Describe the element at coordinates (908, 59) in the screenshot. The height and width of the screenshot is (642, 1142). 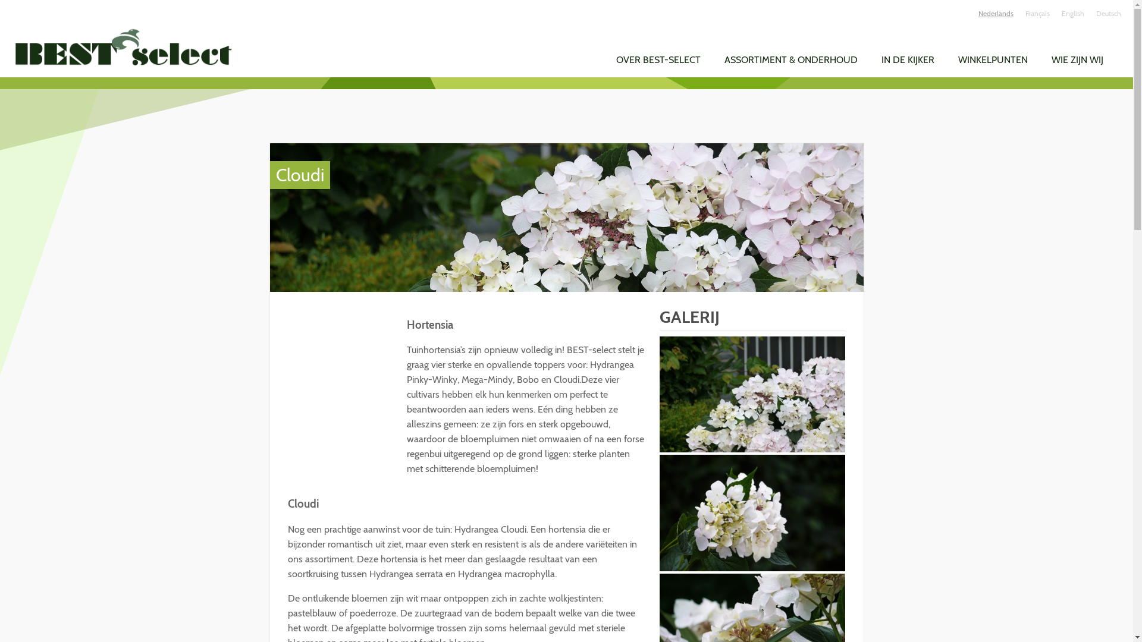
I see `IN DE KIJKER` at that location.